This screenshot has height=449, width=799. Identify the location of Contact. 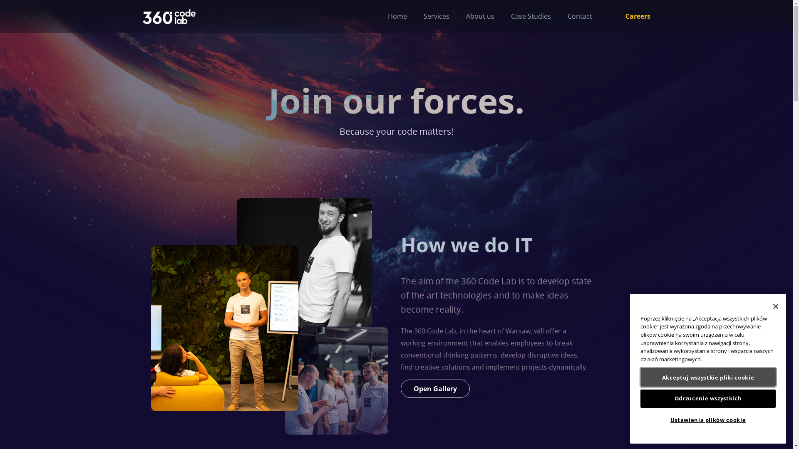
(572, 17).